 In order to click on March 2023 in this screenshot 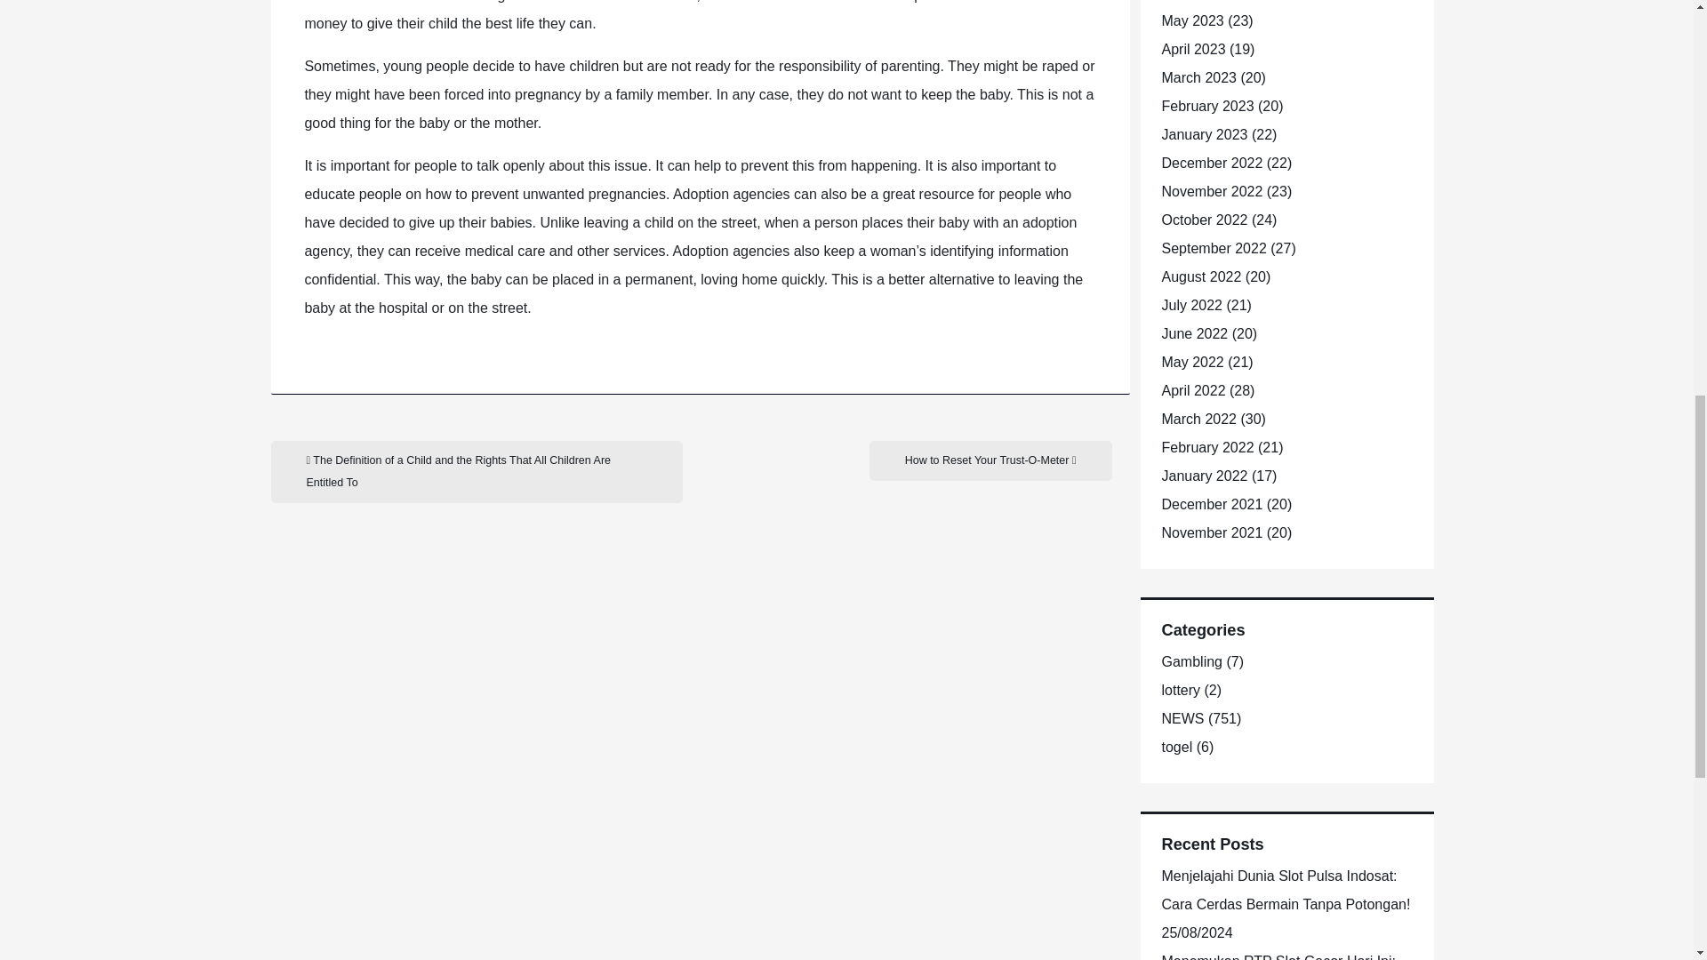, I will do `click(1198, 77)`.